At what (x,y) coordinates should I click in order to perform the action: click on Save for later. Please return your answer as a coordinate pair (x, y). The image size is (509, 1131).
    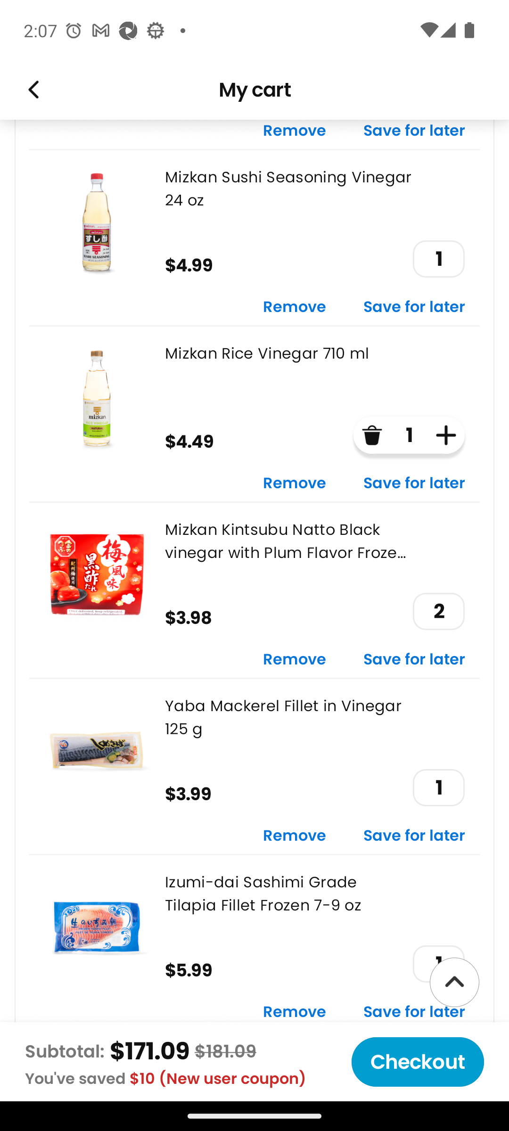
    Looking at the image, I should click on (414, 307).